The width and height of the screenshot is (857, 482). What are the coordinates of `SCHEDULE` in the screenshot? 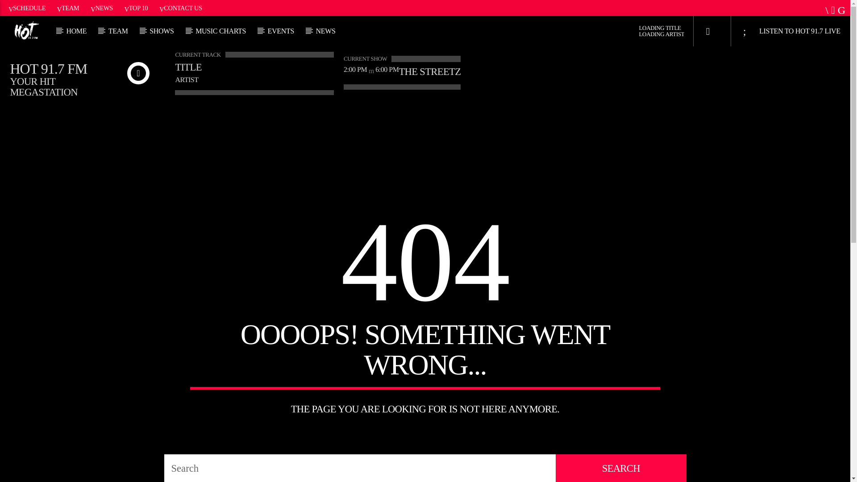 It's located at (27, 8).